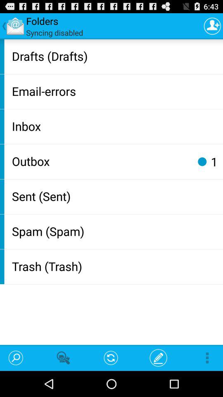 The image size is (223, 397). I want to click on turn on item below email-errors app, so click(116, 126).